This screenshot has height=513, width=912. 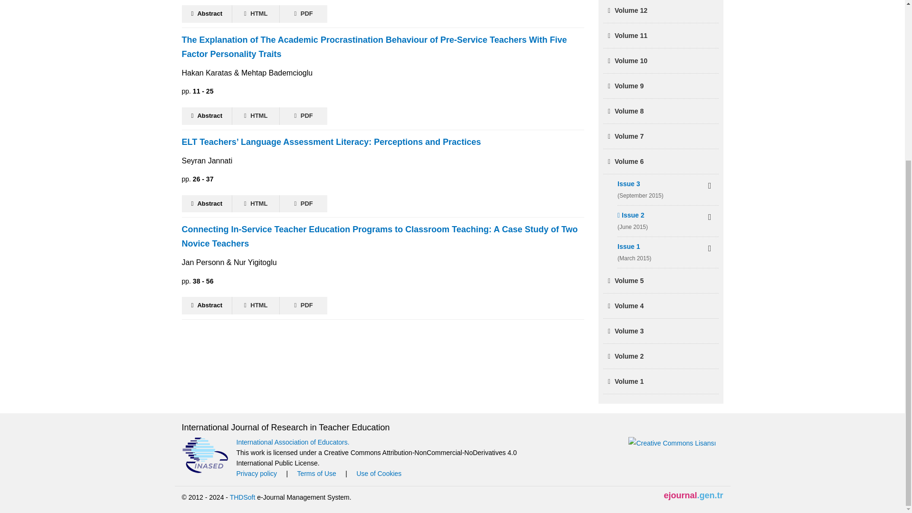 What do you see at coordinates (207, 204) in the screenshot?
I see `Abstract` at bounding box center [207, 204].